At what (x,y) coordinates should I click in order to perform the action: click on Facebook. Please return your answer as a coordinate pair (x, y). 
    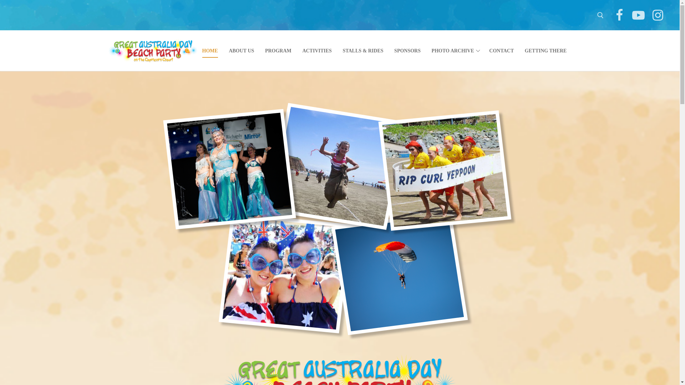
    Looking at the image, I should click on (619, 15).